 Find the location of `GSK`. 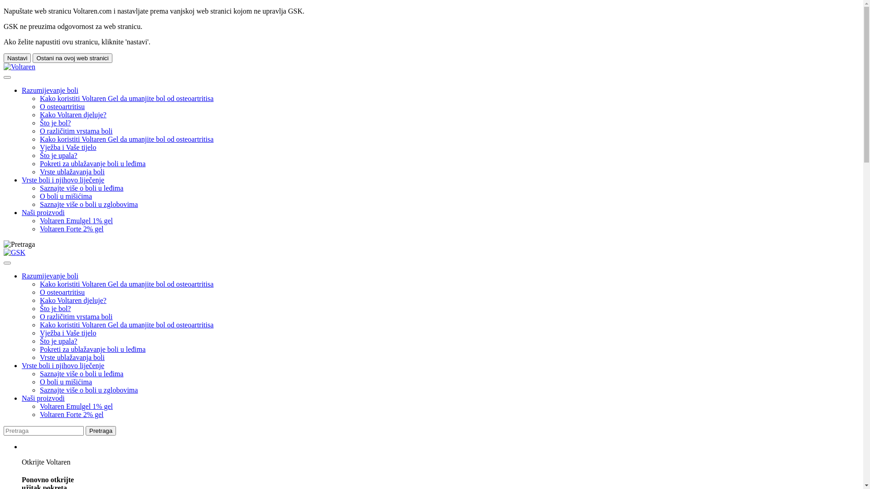

GSK is located at coordinates (14, 253).